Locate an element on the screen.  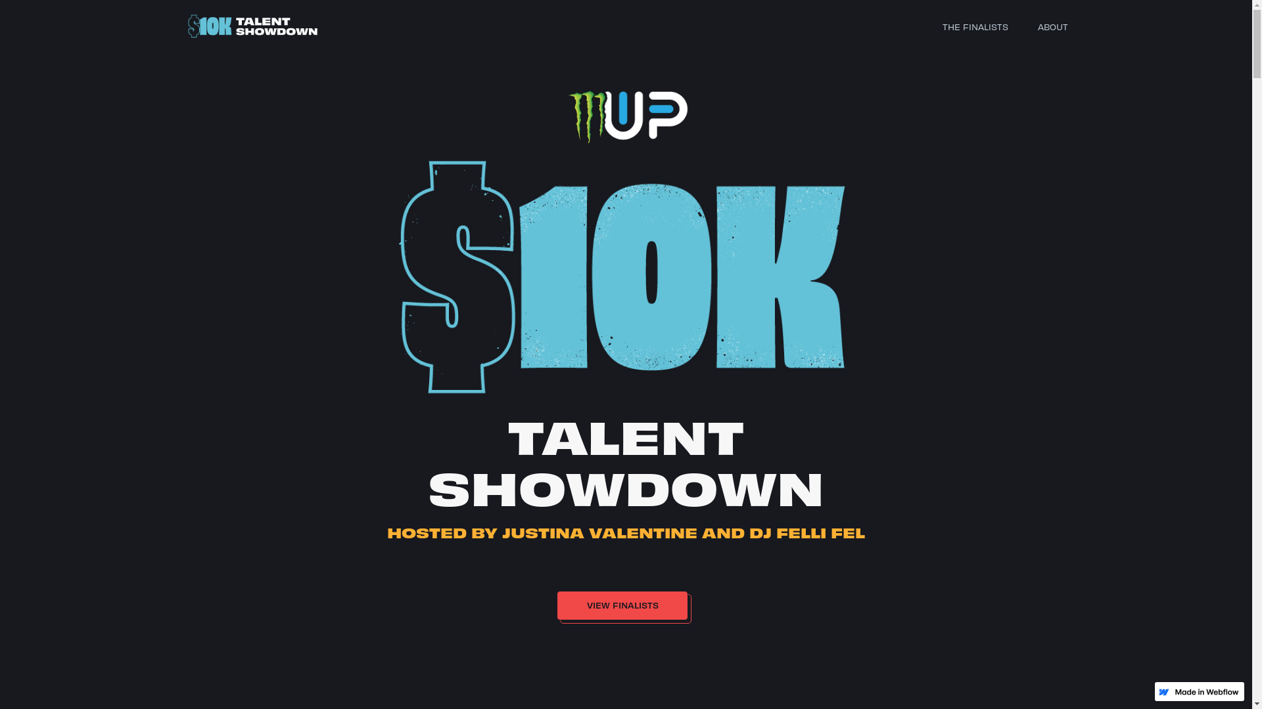
VIEW FINALISTS is located at coordinates (626, 611).